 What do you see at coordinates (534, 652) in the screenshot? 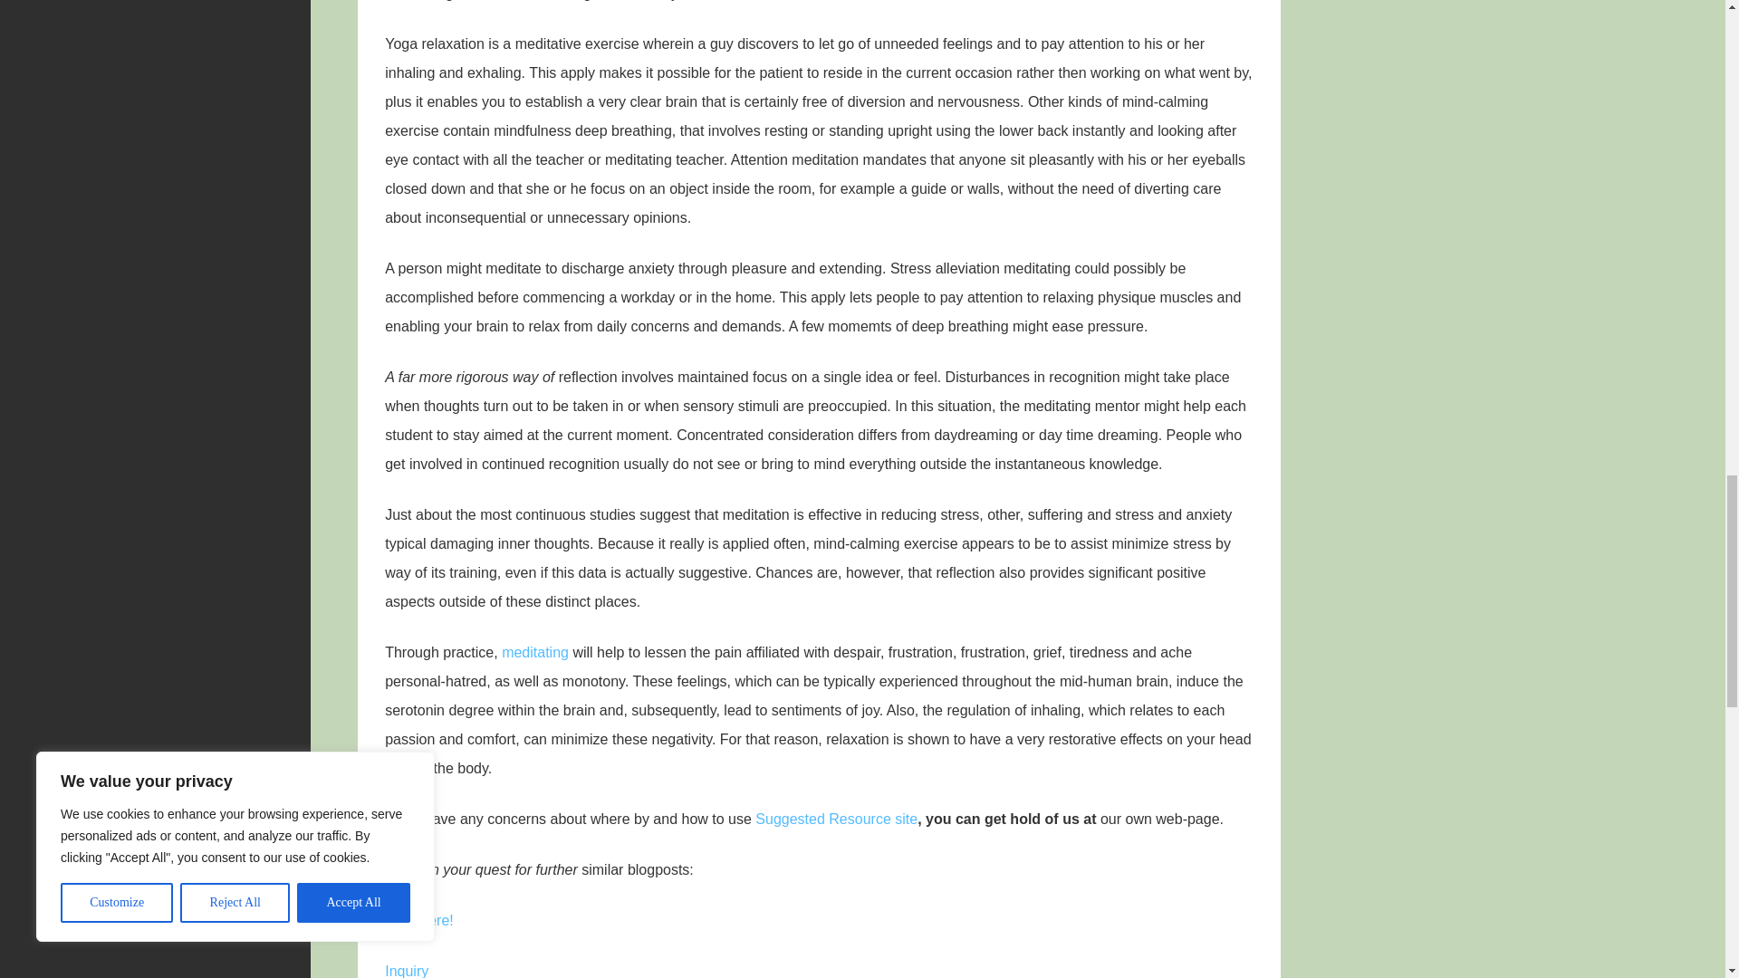
I see `meditating` at bounding box center [534, 652].